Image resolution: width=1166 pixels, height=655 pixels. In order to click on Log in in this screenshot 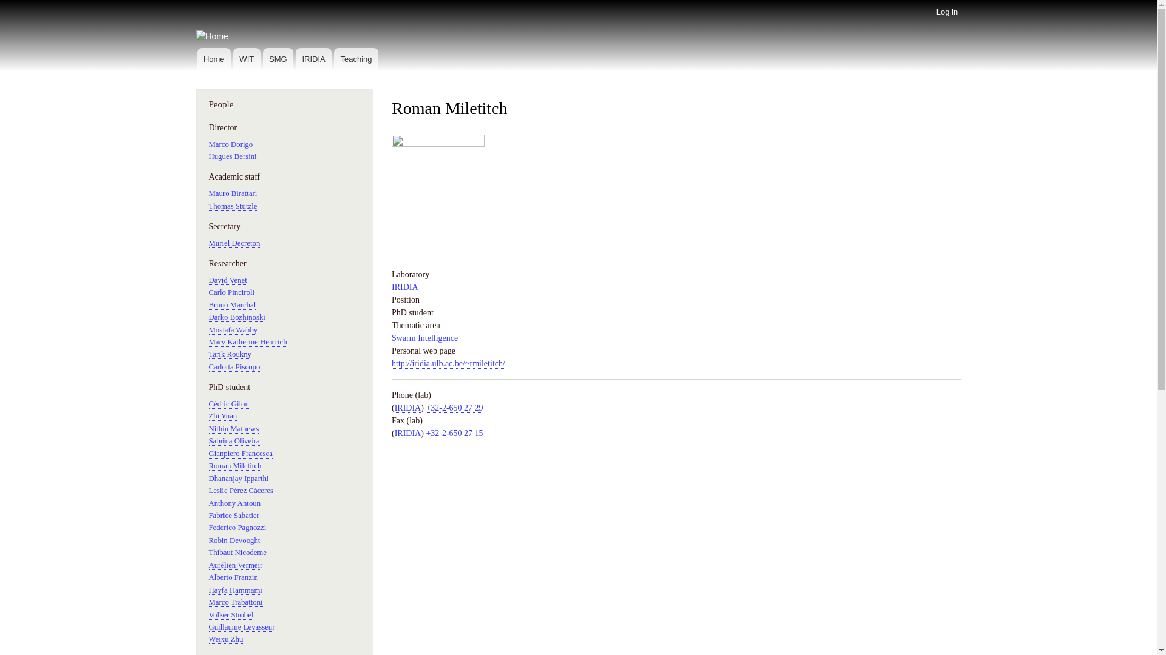, I will do `click(947, 12)`.